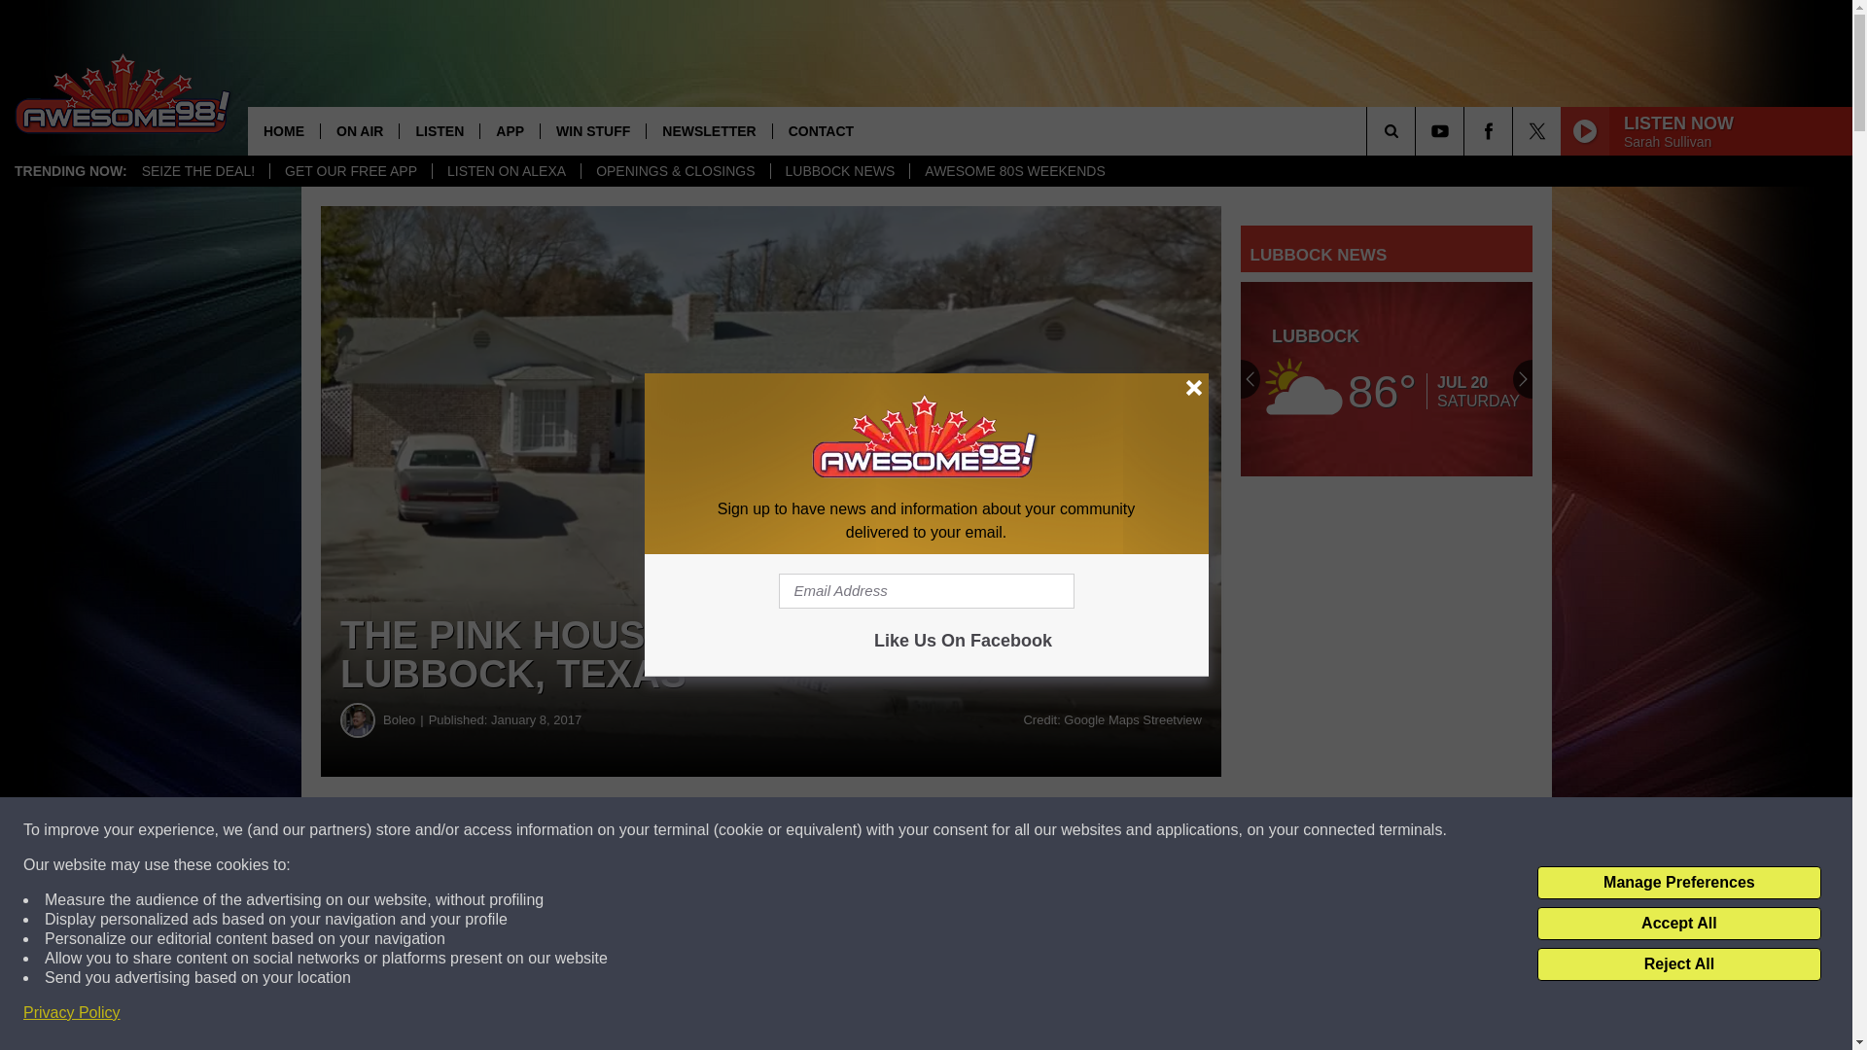 This screenshot has width=1867, height=1050. What do you see at coordinates (197, 171) in the screenshot?
I see `SEIZE THE DEAL!` at bounding box center [197, 171].